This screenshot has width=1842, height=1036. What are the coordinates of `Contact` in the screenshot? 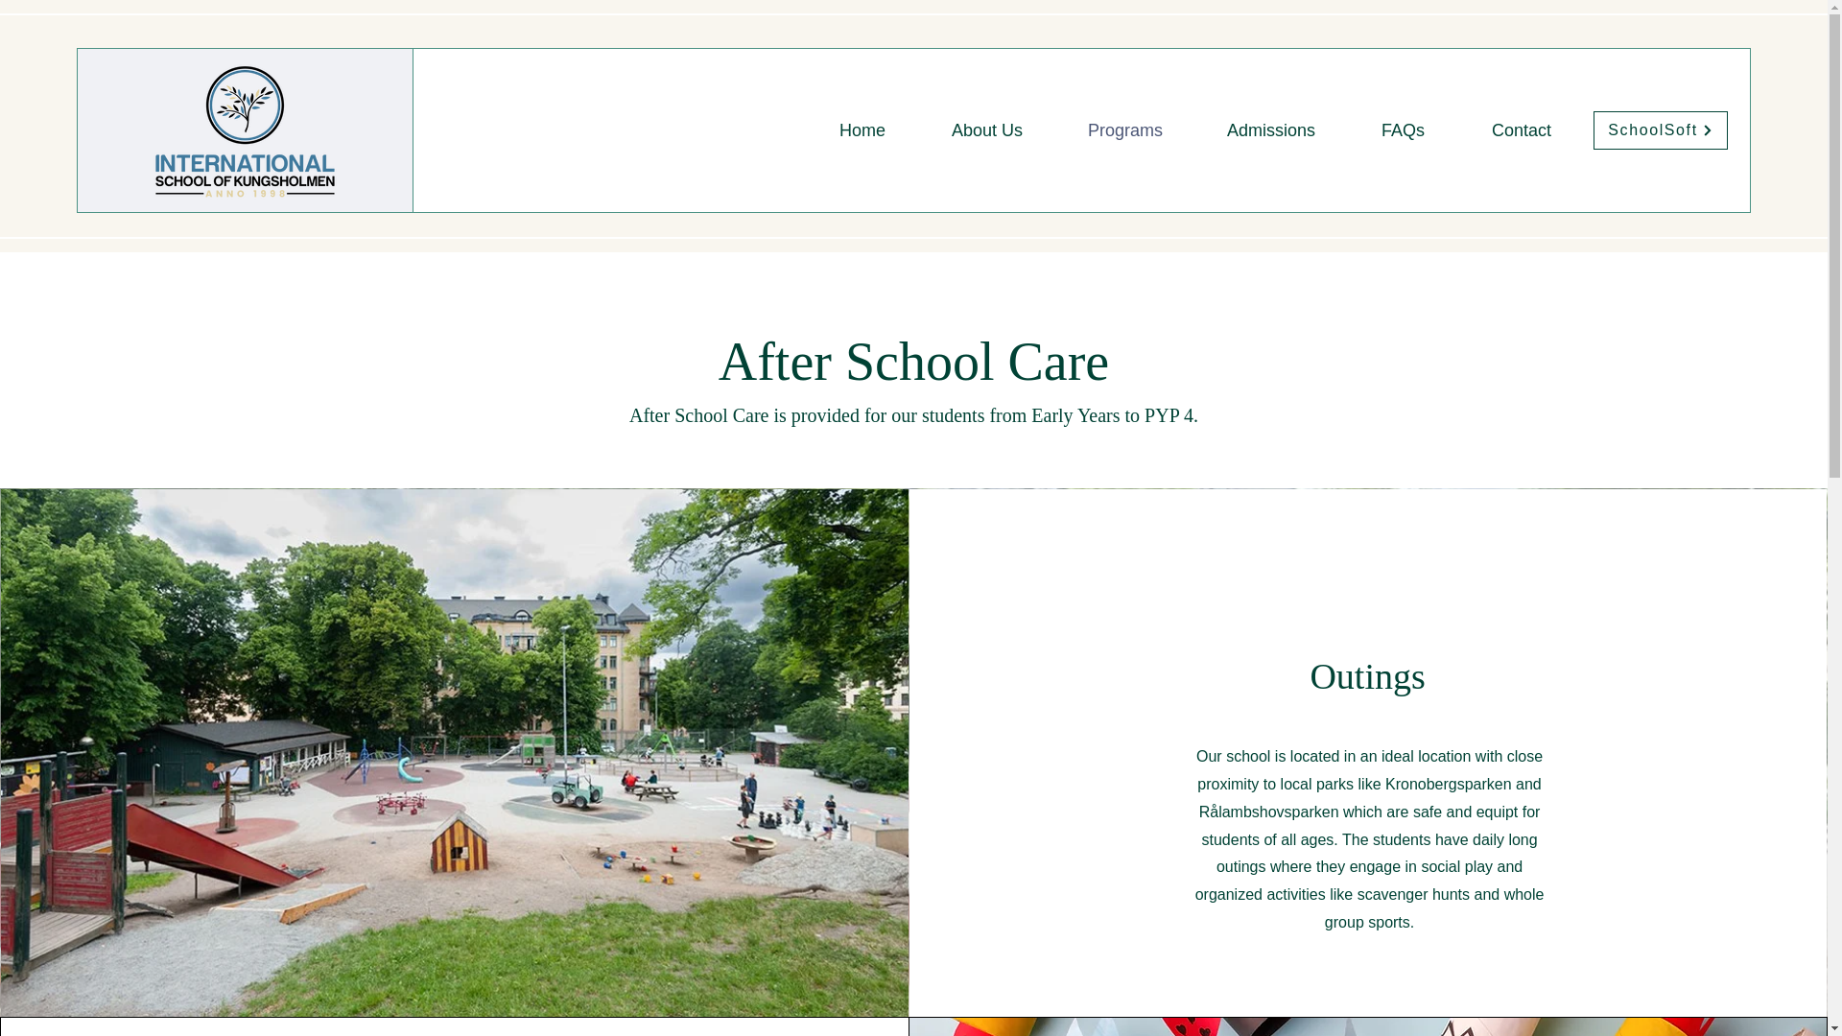 It's located at (1502, 130).